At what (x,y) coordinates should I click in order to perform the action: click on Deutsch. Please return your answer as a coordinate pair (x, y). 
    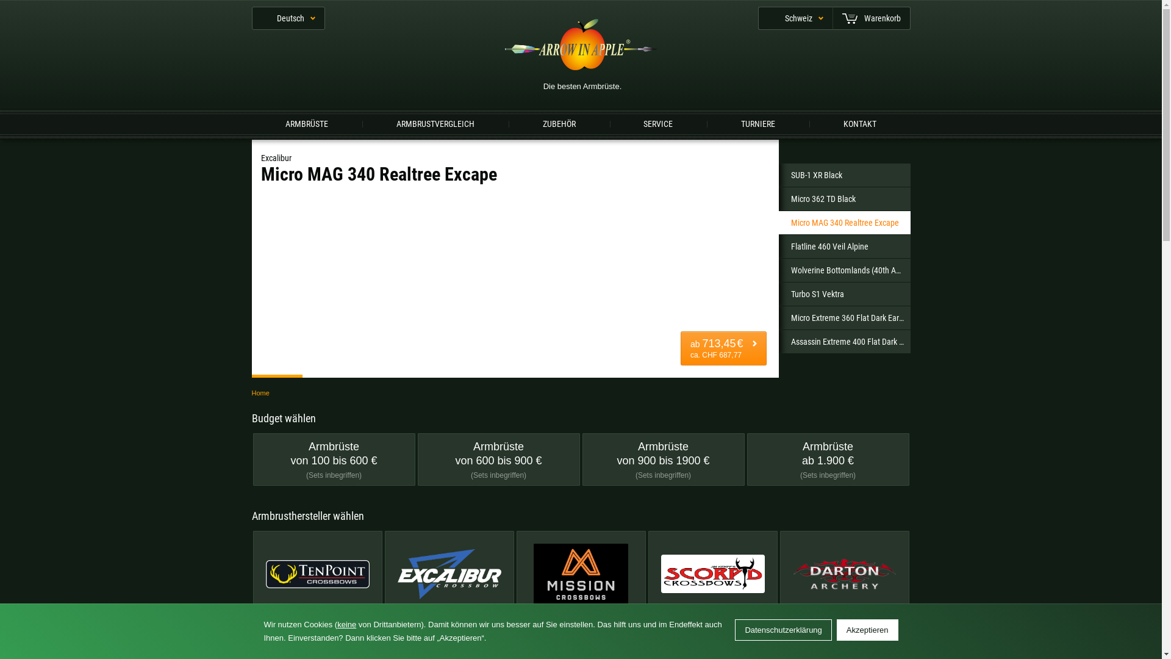
    Looking at the image, I should click on (288, 18).